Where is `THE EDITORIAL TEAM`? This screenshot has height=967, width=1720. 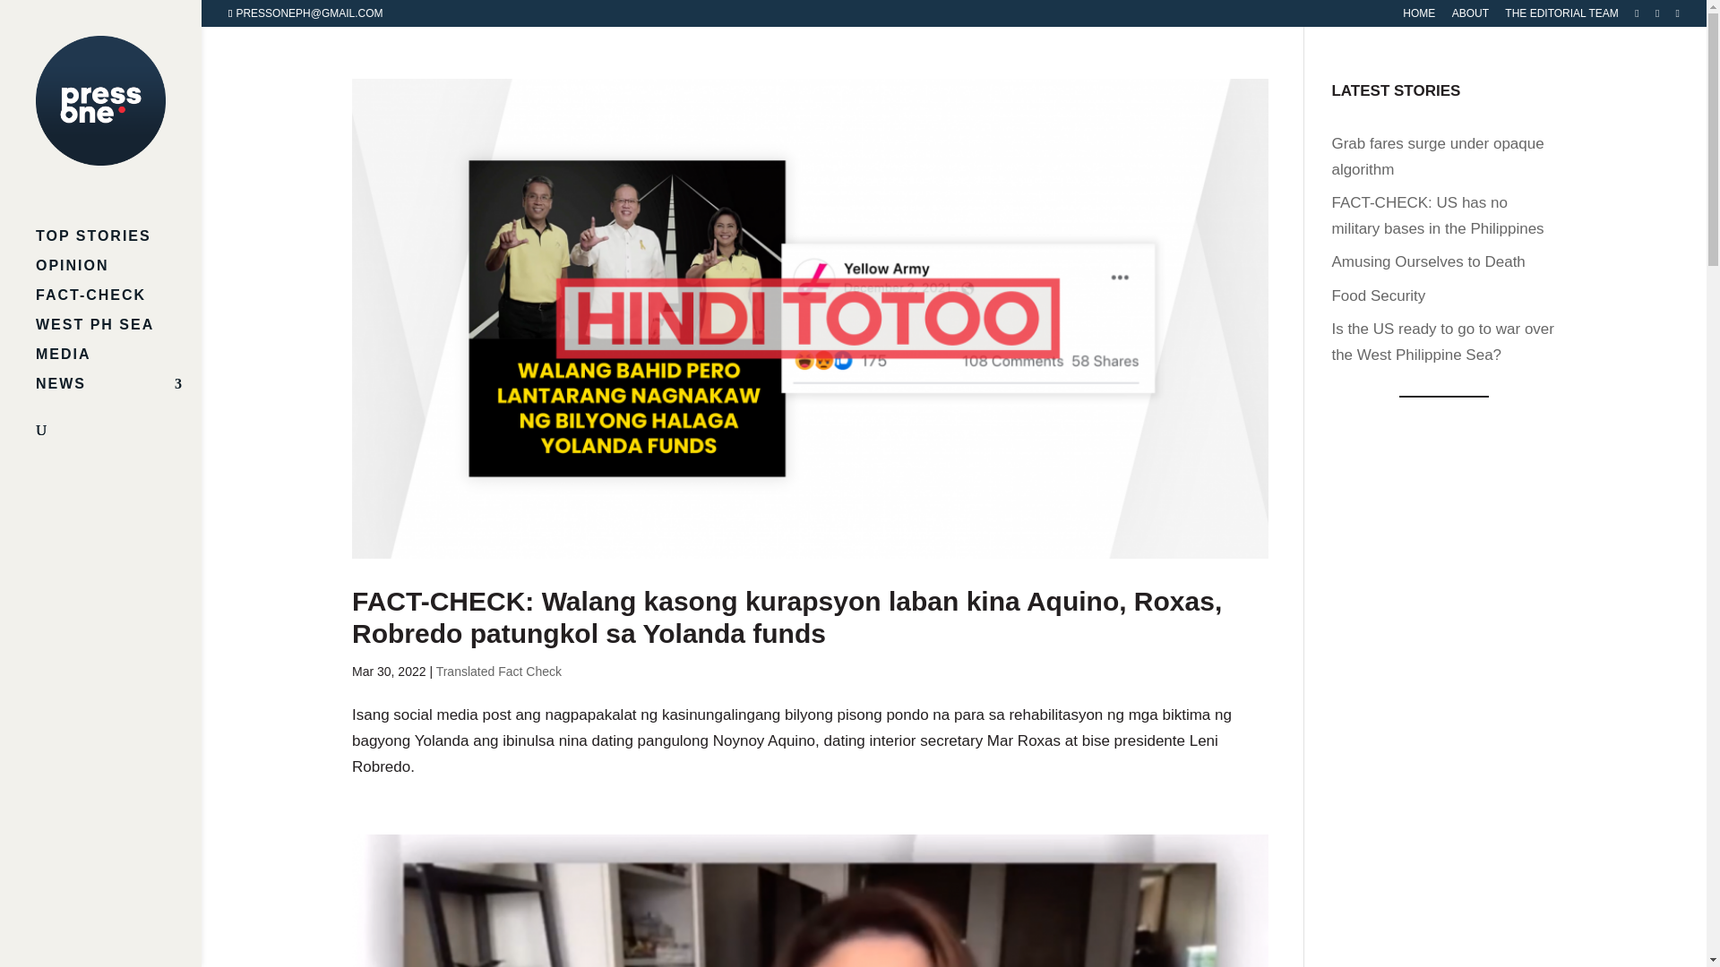 THE EDITORIAL TEAM is located at coordinates (1561, 17).